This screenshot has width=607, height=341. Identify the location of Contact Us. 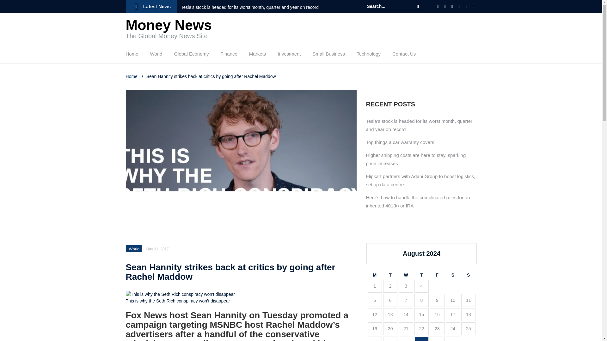
(404, 56).